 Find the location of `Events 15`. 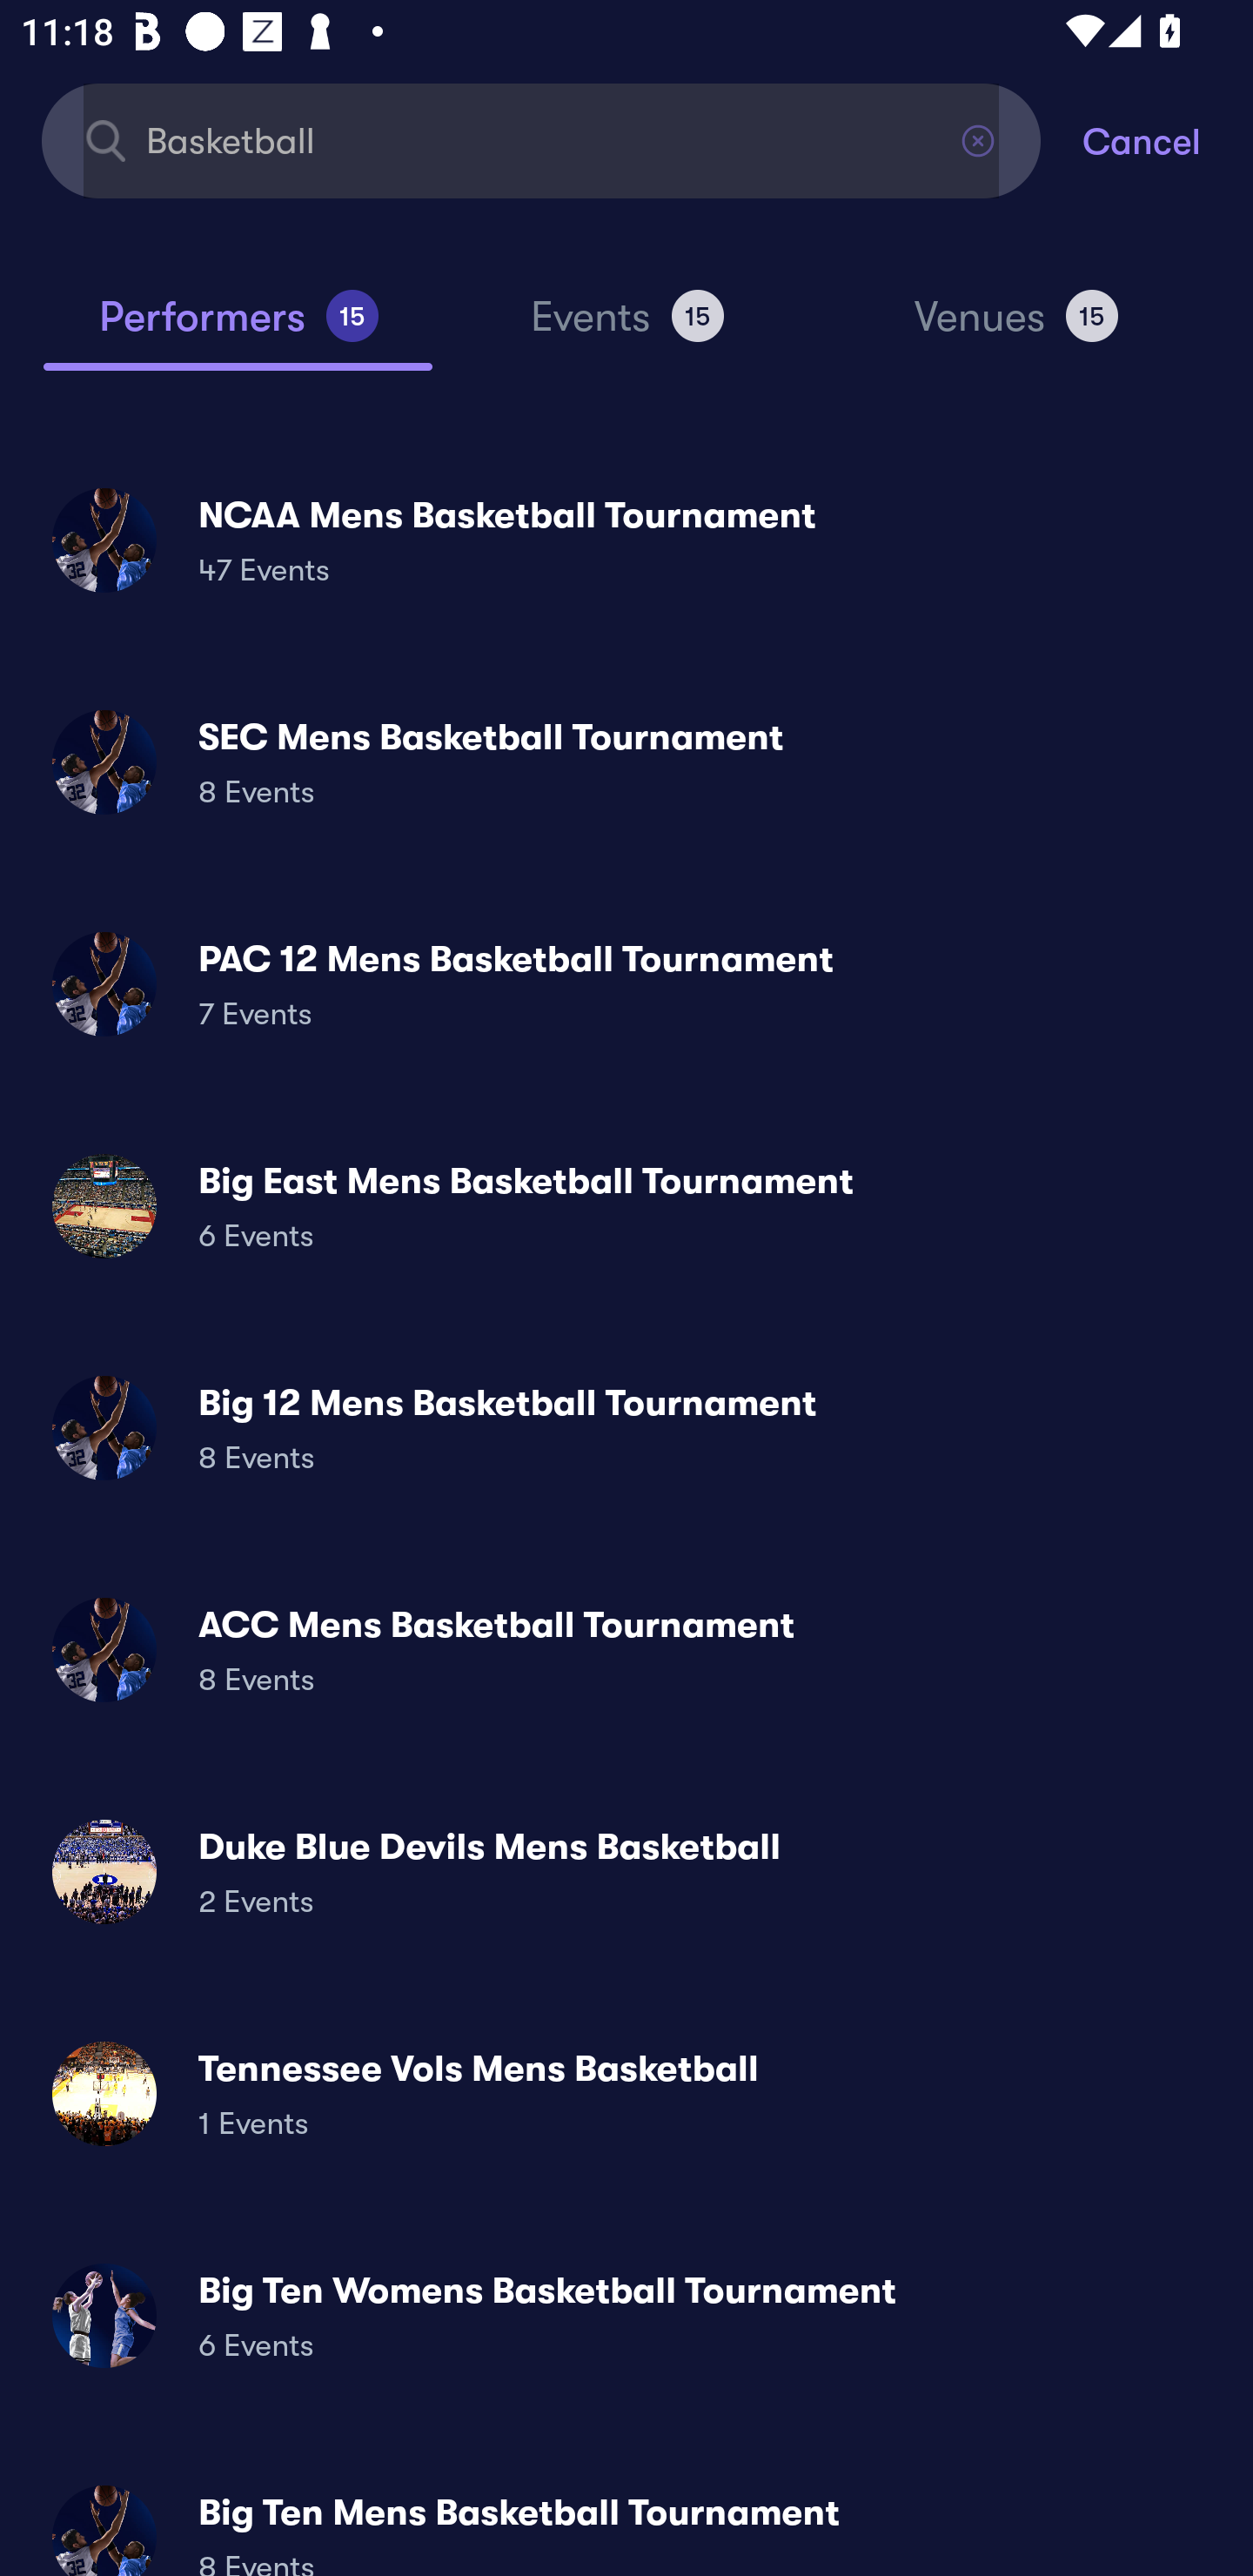

Events 15 is located at coordinates (626, 329).